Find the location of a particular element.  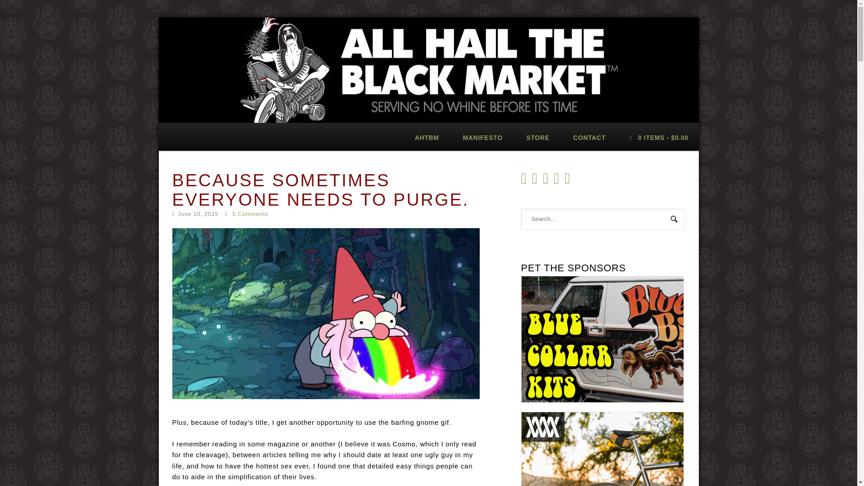

CONTACT is located at coordinates (589, 137).